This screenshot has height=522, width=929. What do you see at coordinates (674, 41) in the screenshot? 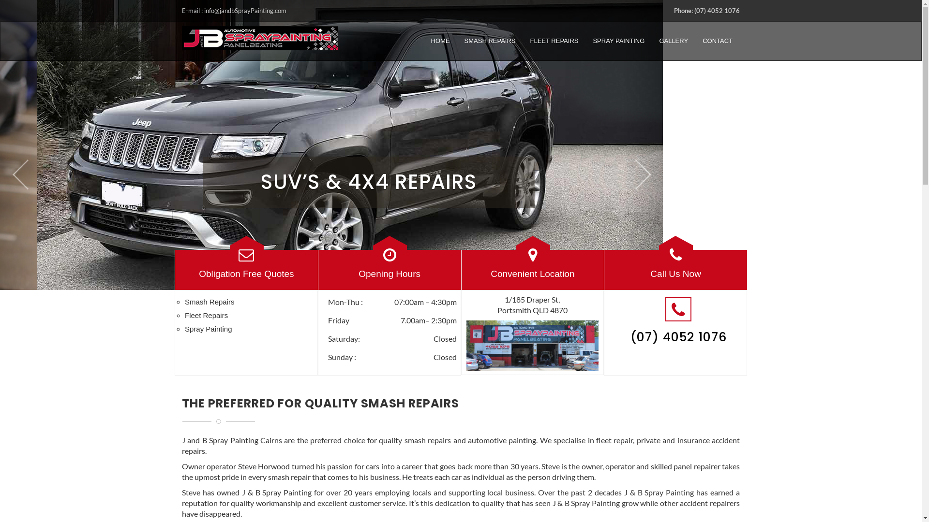
I see `GALLERY` at bounding box center [674, 41].